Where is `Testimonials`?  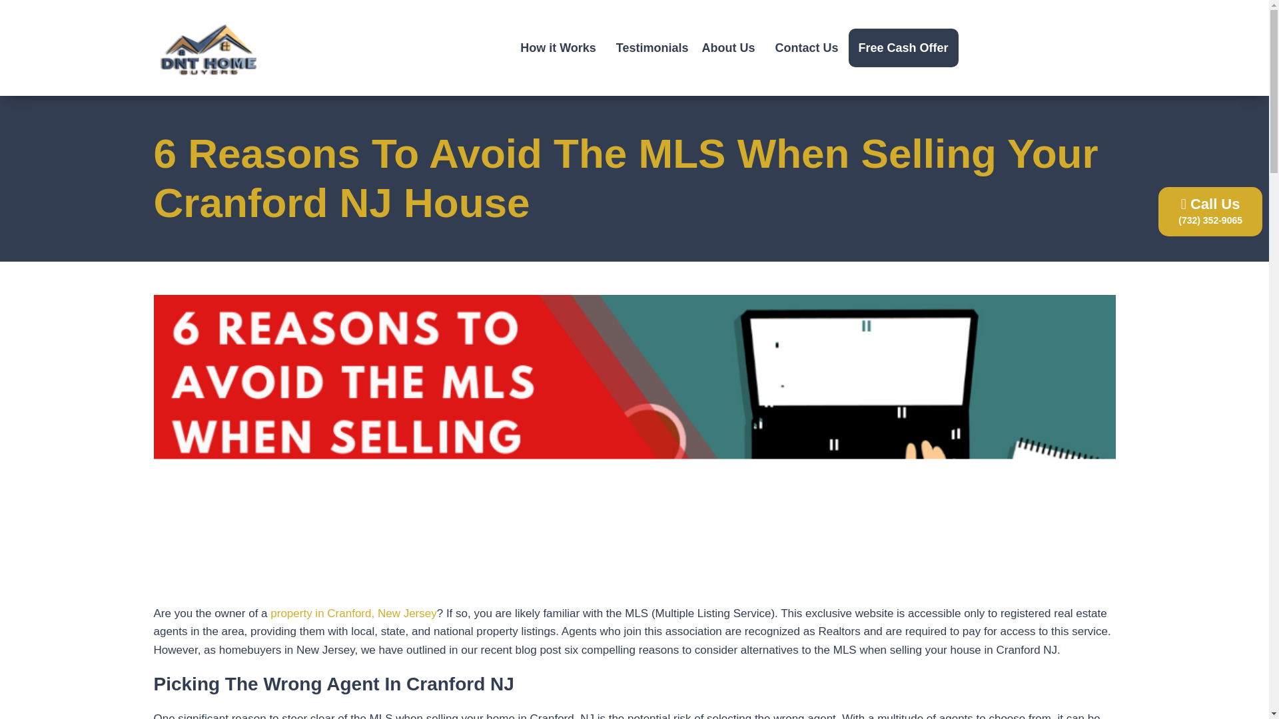 Testimonials is located at coordinates (653, 48).